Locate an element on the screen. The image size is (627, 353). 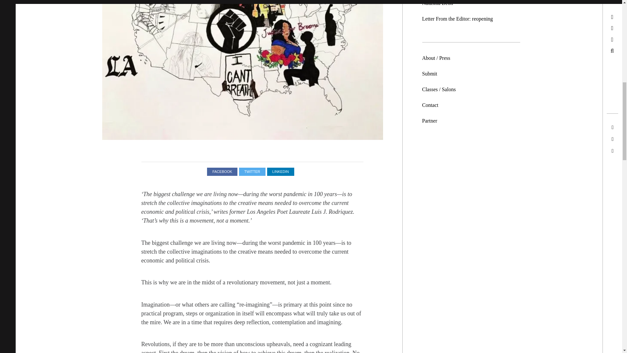
LINKEDIN is located at coordinates (280, 172).